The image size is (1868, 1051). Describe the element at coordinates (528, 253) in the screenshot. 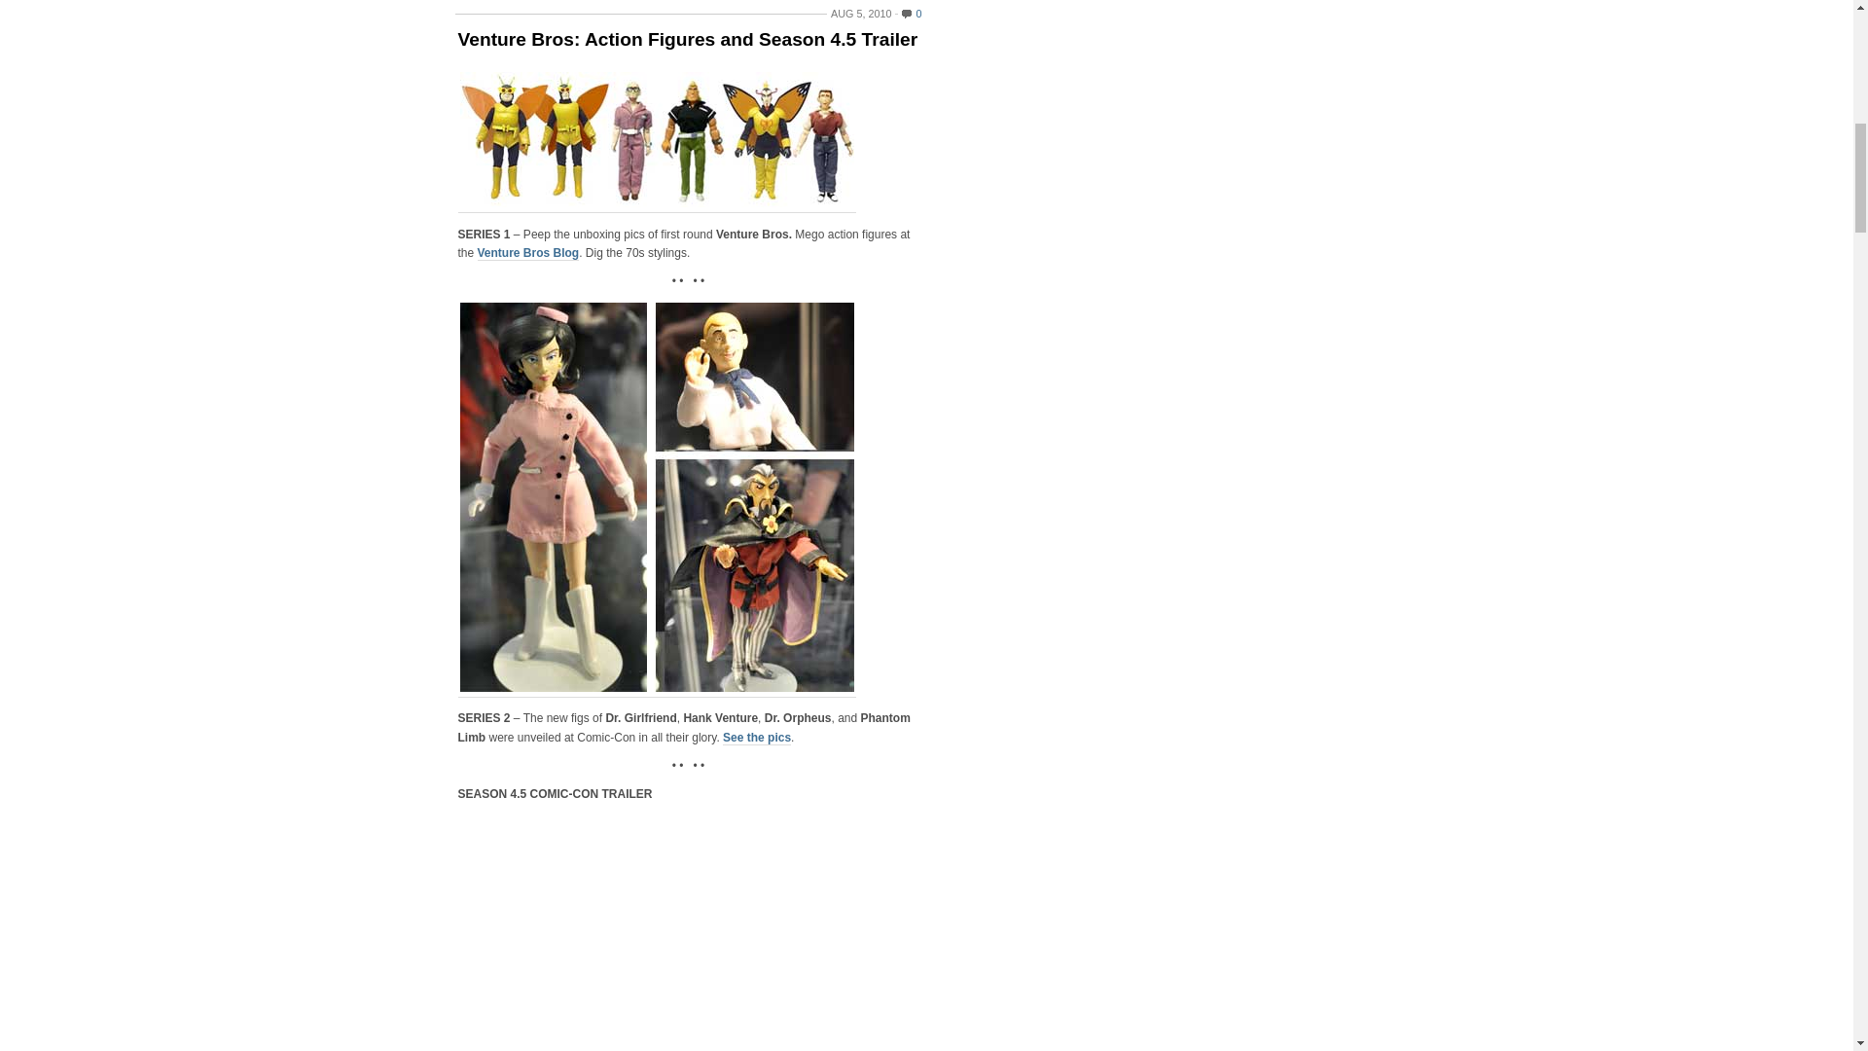

I see `Venture Bros Action Figure Unboxing` at that location.